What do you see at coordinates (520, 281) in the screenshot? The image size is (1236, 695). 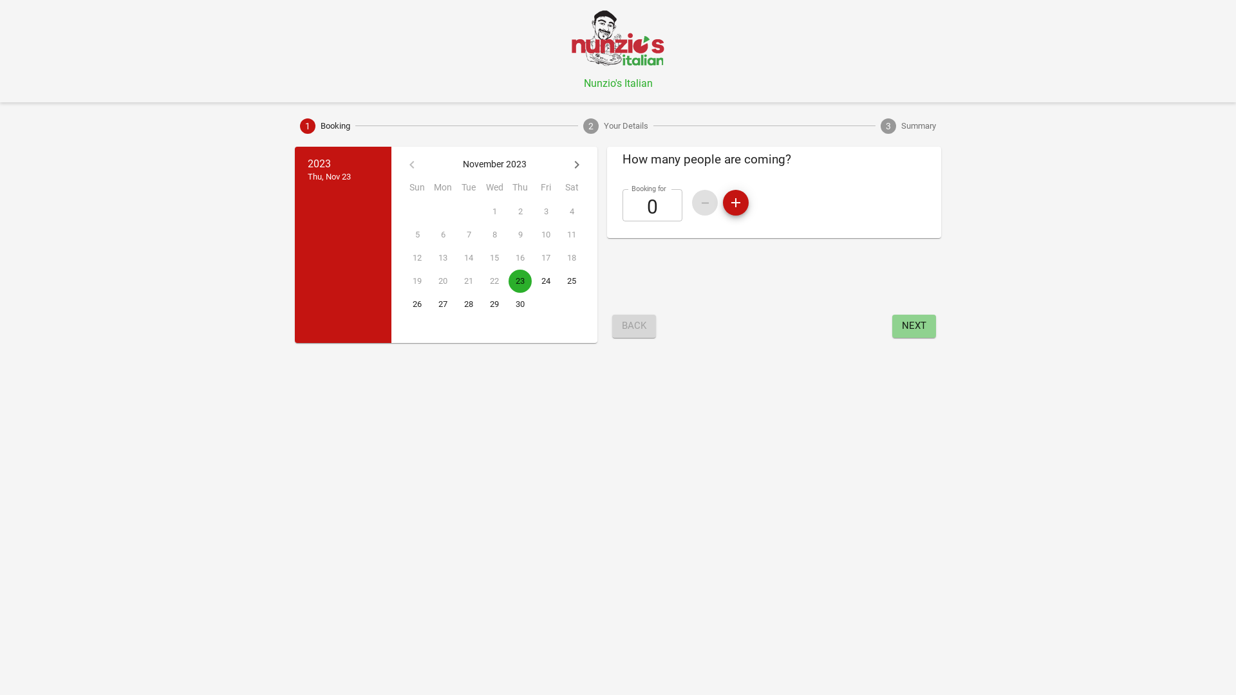 I see `23` at bounding box center [520, 281].